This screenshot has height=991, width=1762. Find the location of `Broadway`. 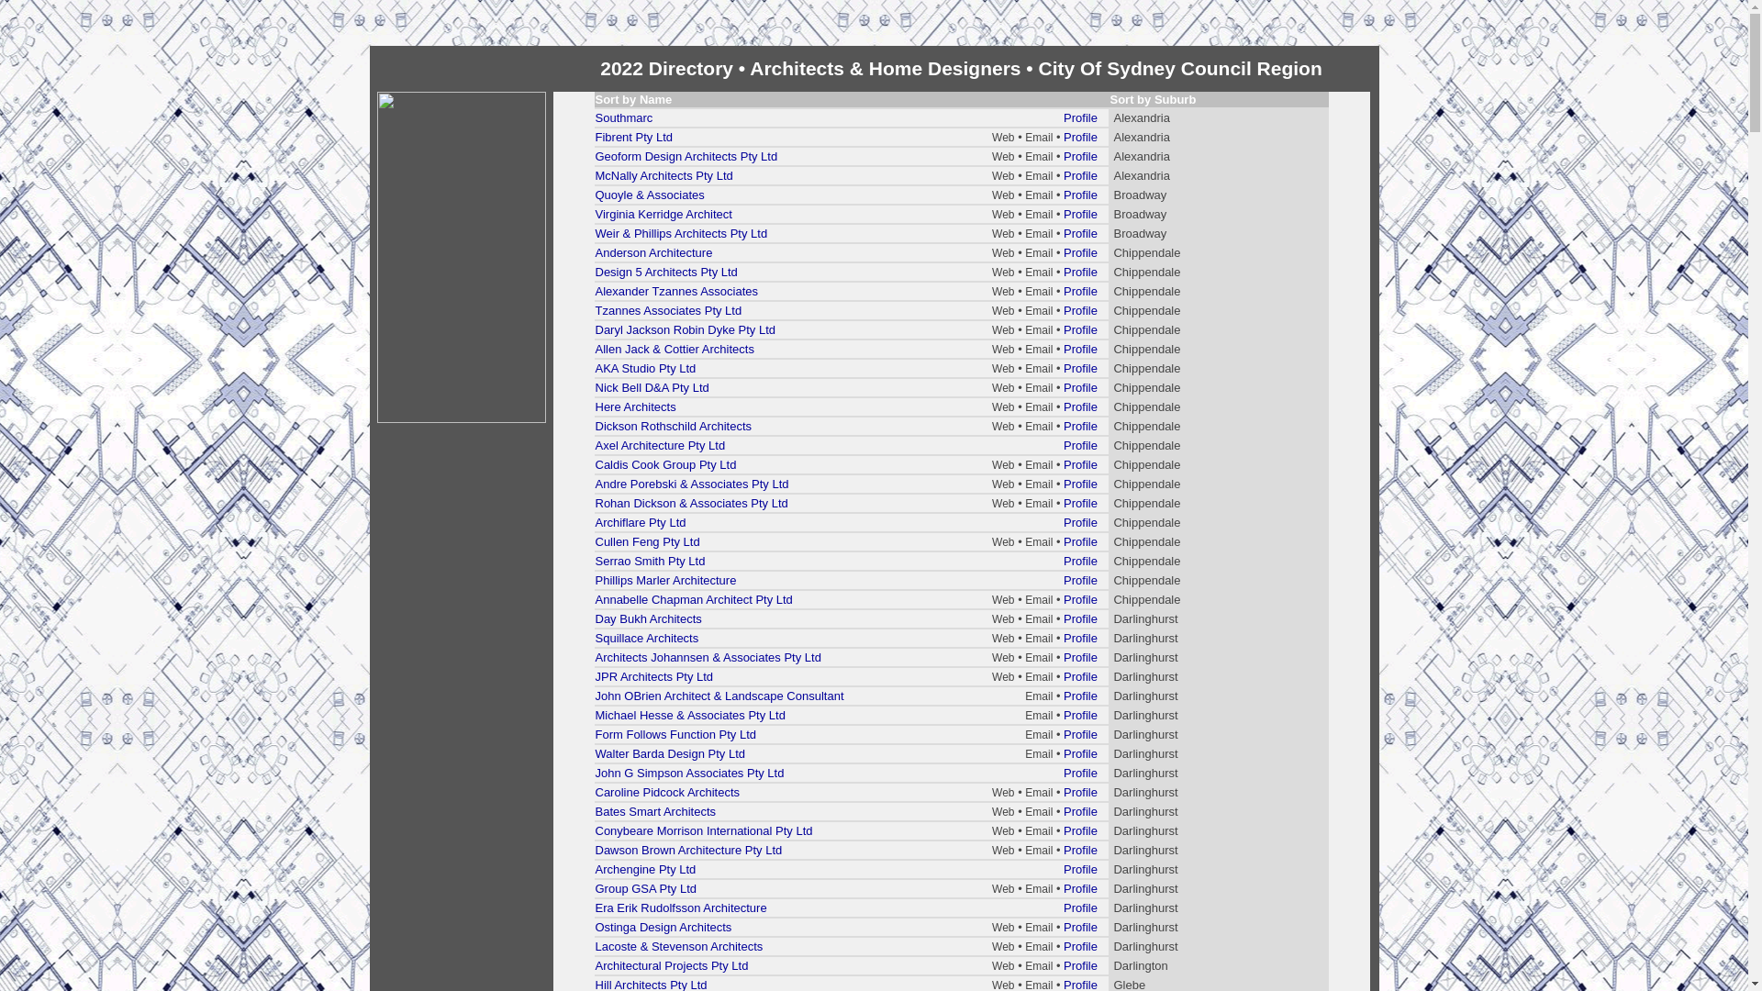

Broadway is located at coordinates (1140, 233).